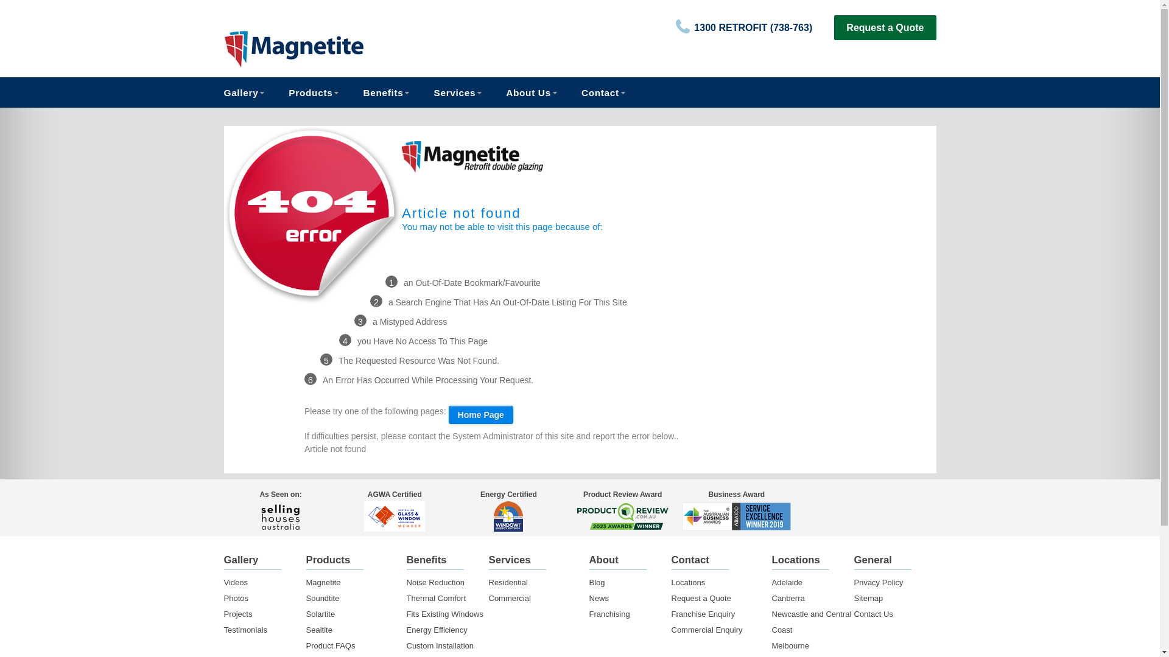 This screenshot has width=1169, height=657. Describe the element at coordinates (437, 599) in the screenshot. I see `Thermal Comfort` at that location.